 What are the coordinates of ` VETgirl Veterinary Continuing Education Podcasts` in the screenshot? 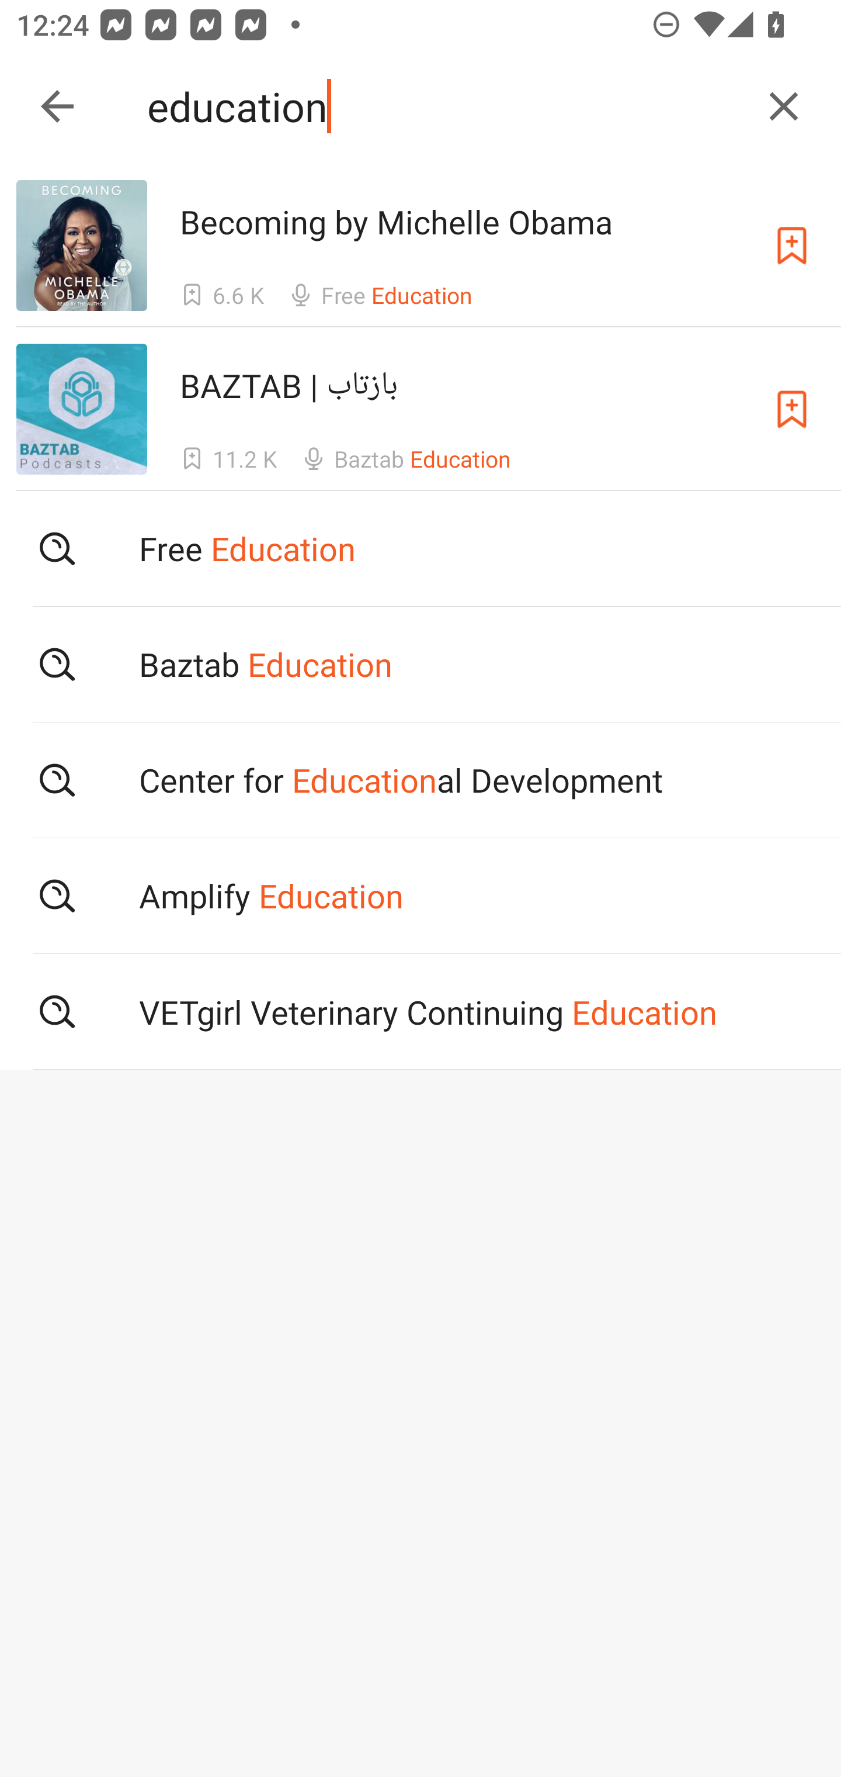 It's located at (420, 1012).